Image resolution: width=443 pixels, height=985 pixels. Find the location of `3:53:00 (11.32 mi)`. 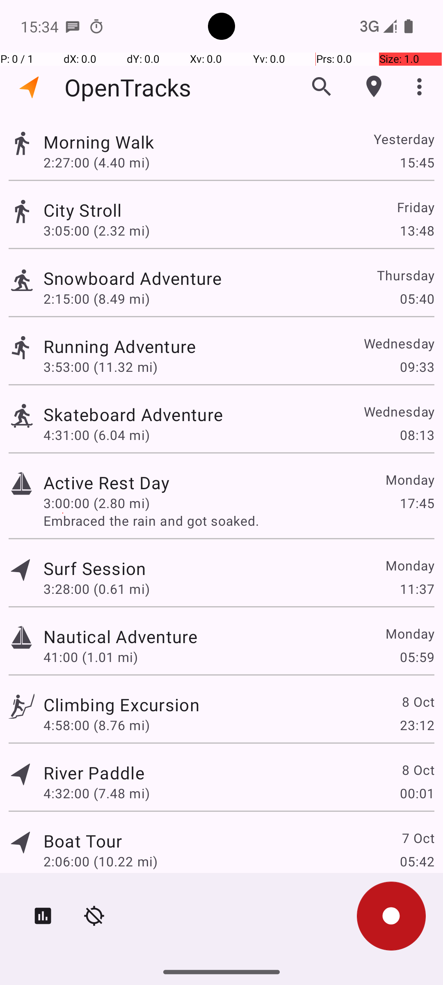

3:53:00 (11.32 mi) is located at coordinates (100, 367).